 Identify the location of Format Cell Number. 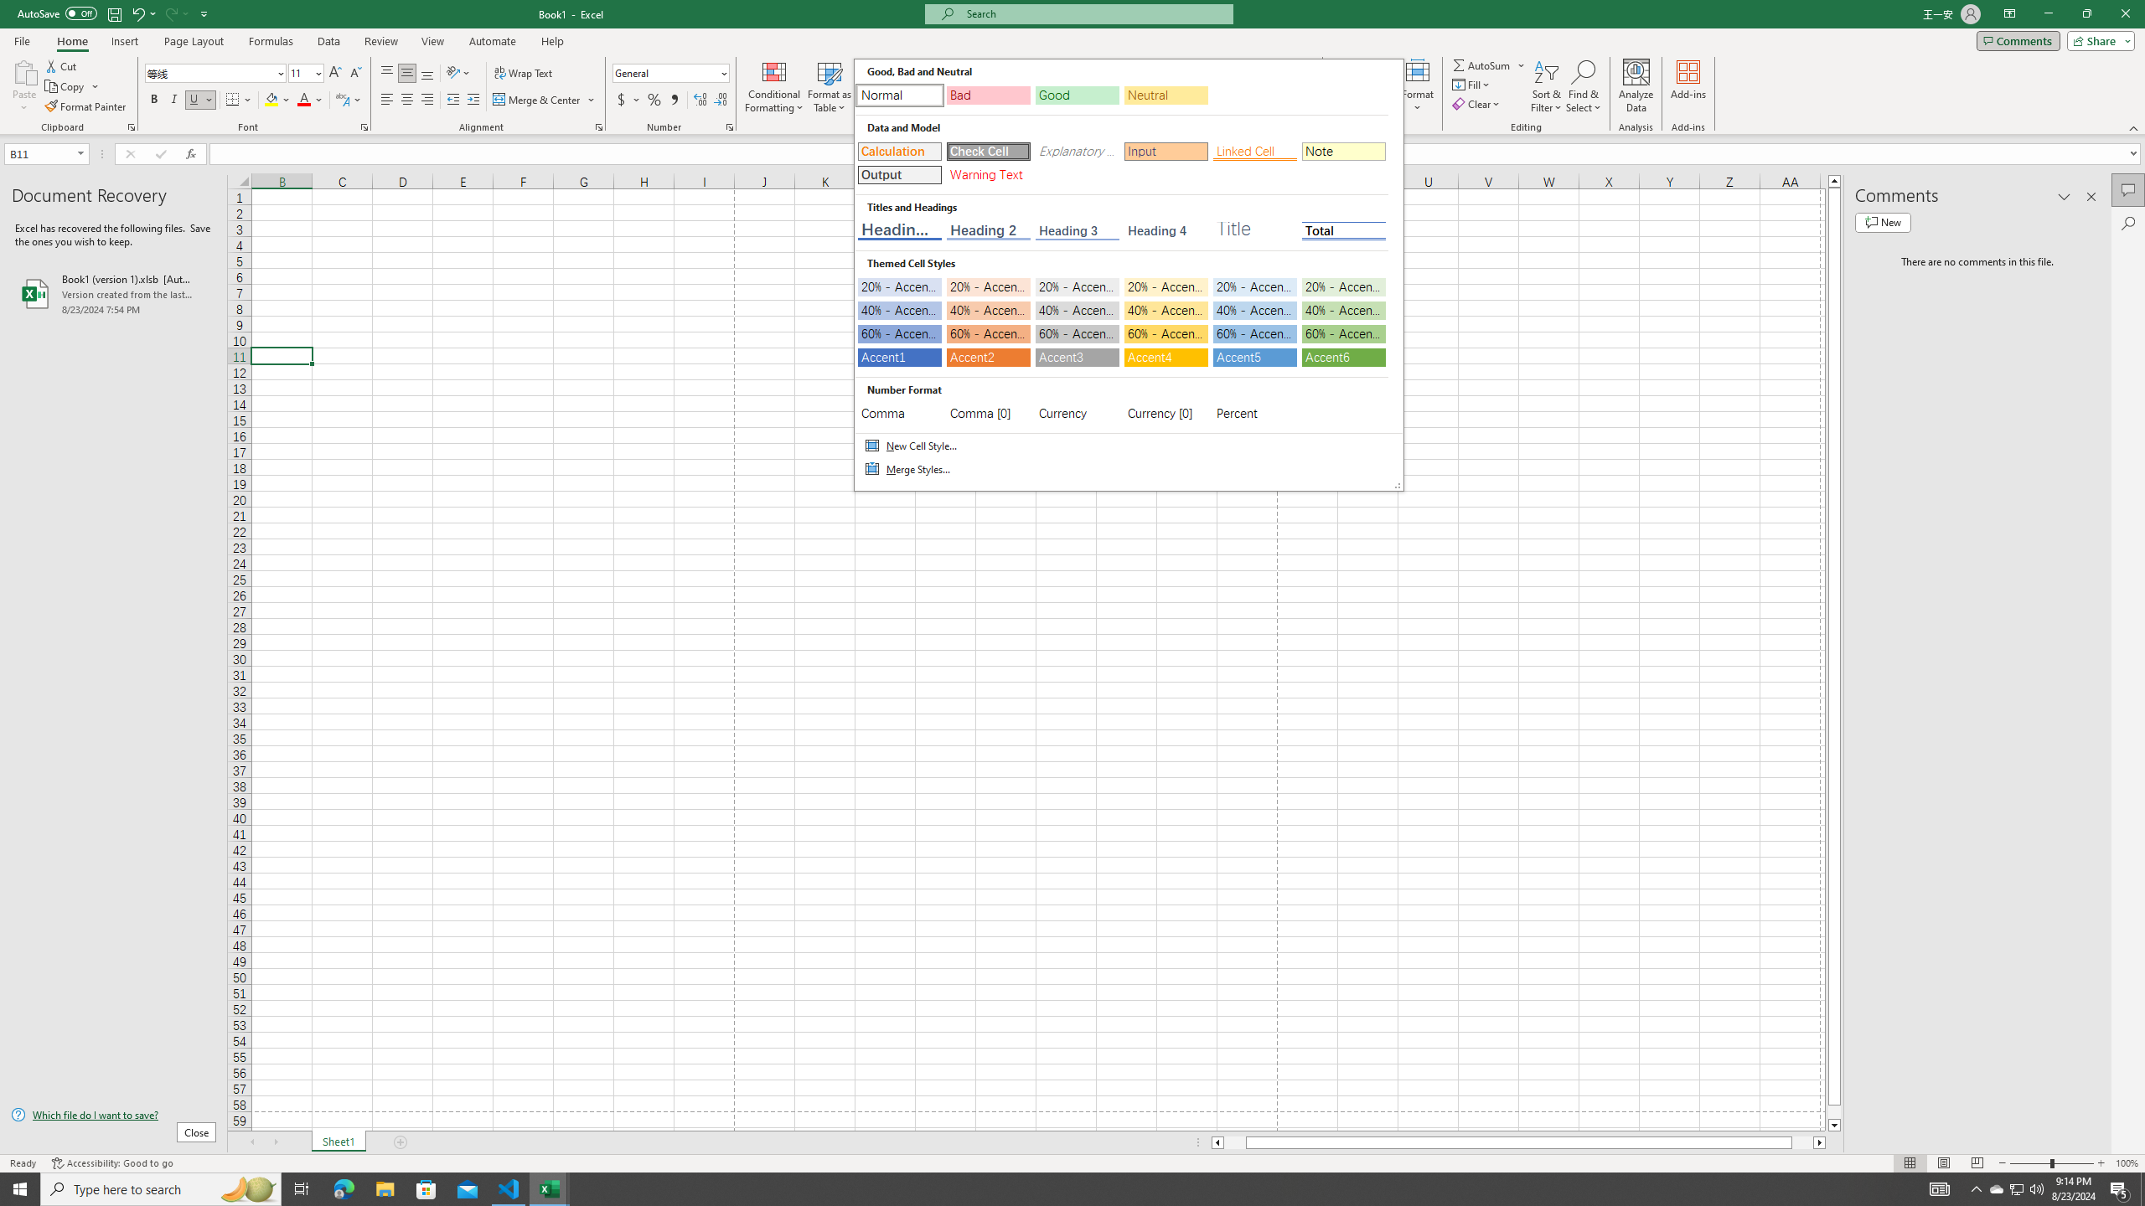
(729, 127).